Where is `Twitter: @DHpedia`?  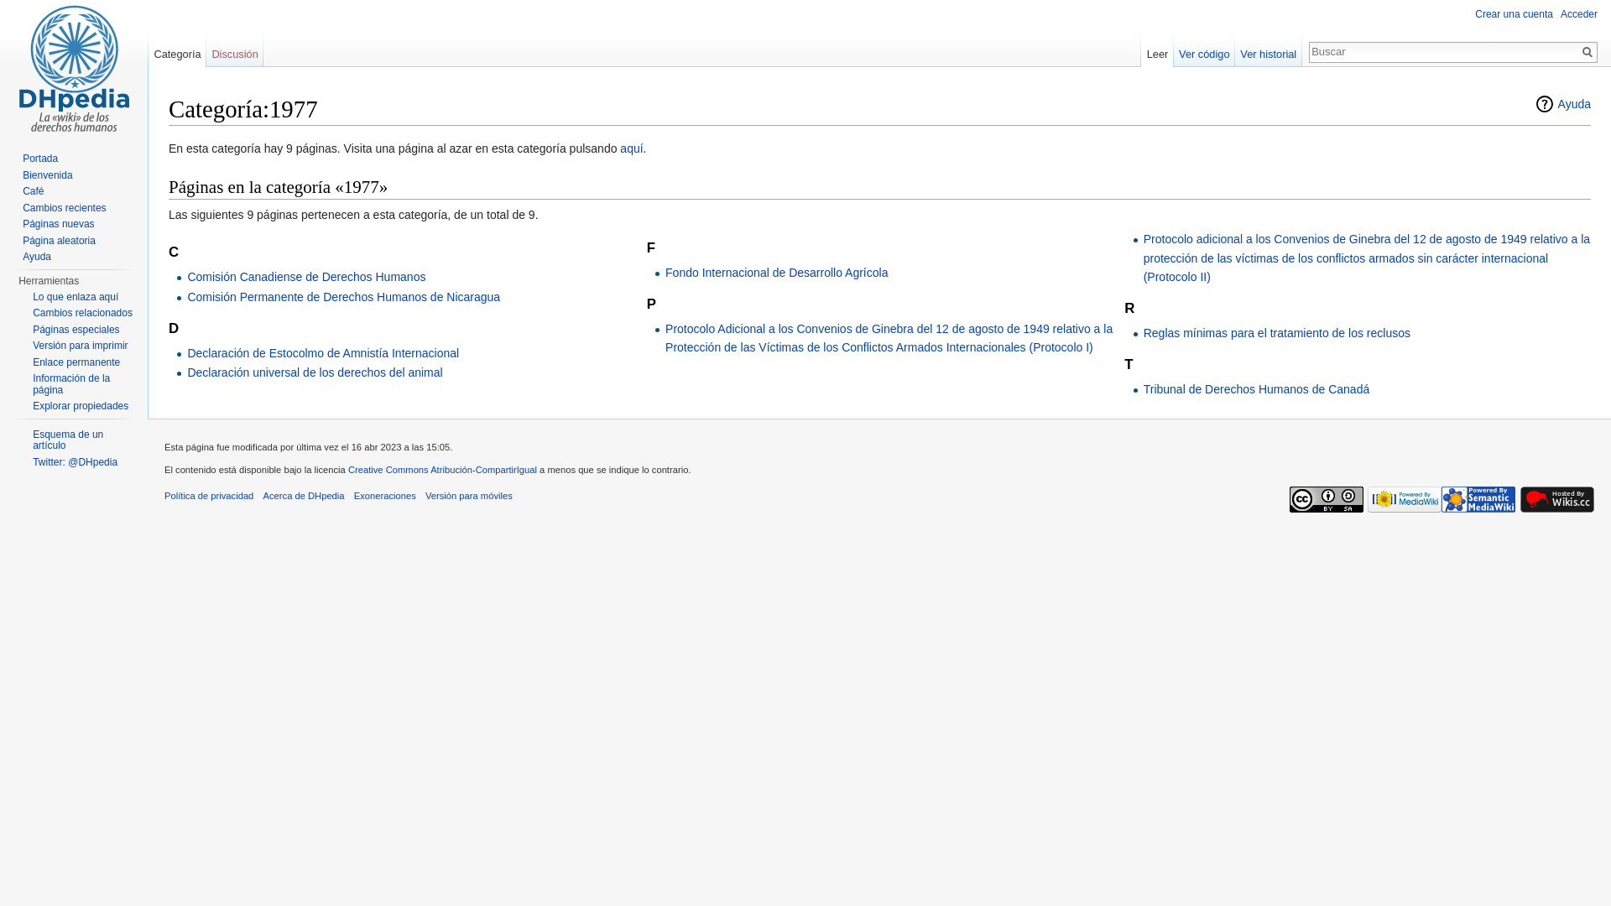
Twitter: @DHpedia is located at coordinates (76, 462).